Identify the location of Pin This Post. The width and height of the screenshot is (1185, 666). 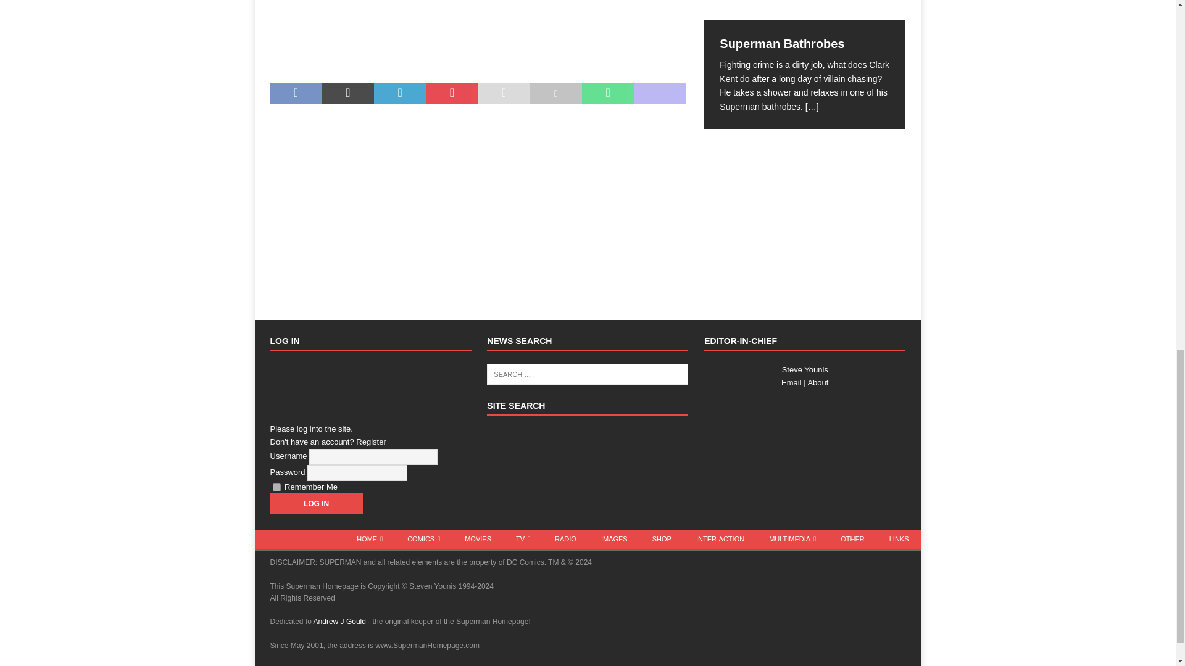
(451, 93).